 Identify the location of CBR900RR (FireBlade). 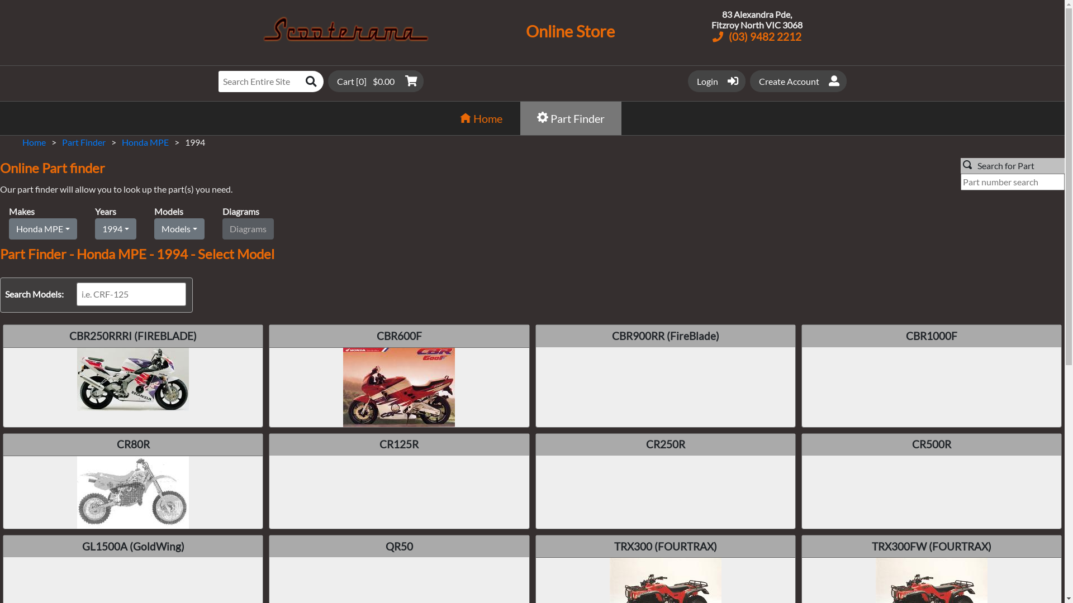
(665, 376).